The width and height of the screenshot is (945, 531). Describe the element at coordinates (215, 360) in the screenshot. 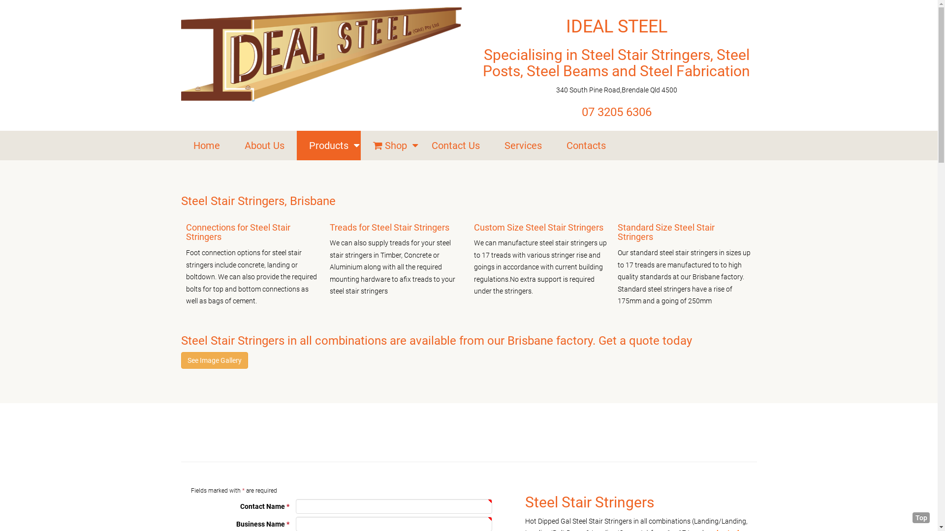

I see `See Image Gallery` at that location.